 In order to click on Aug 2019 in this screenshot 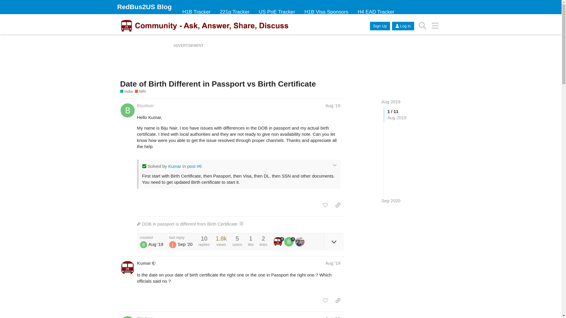, I will do `click(391, 102)`.